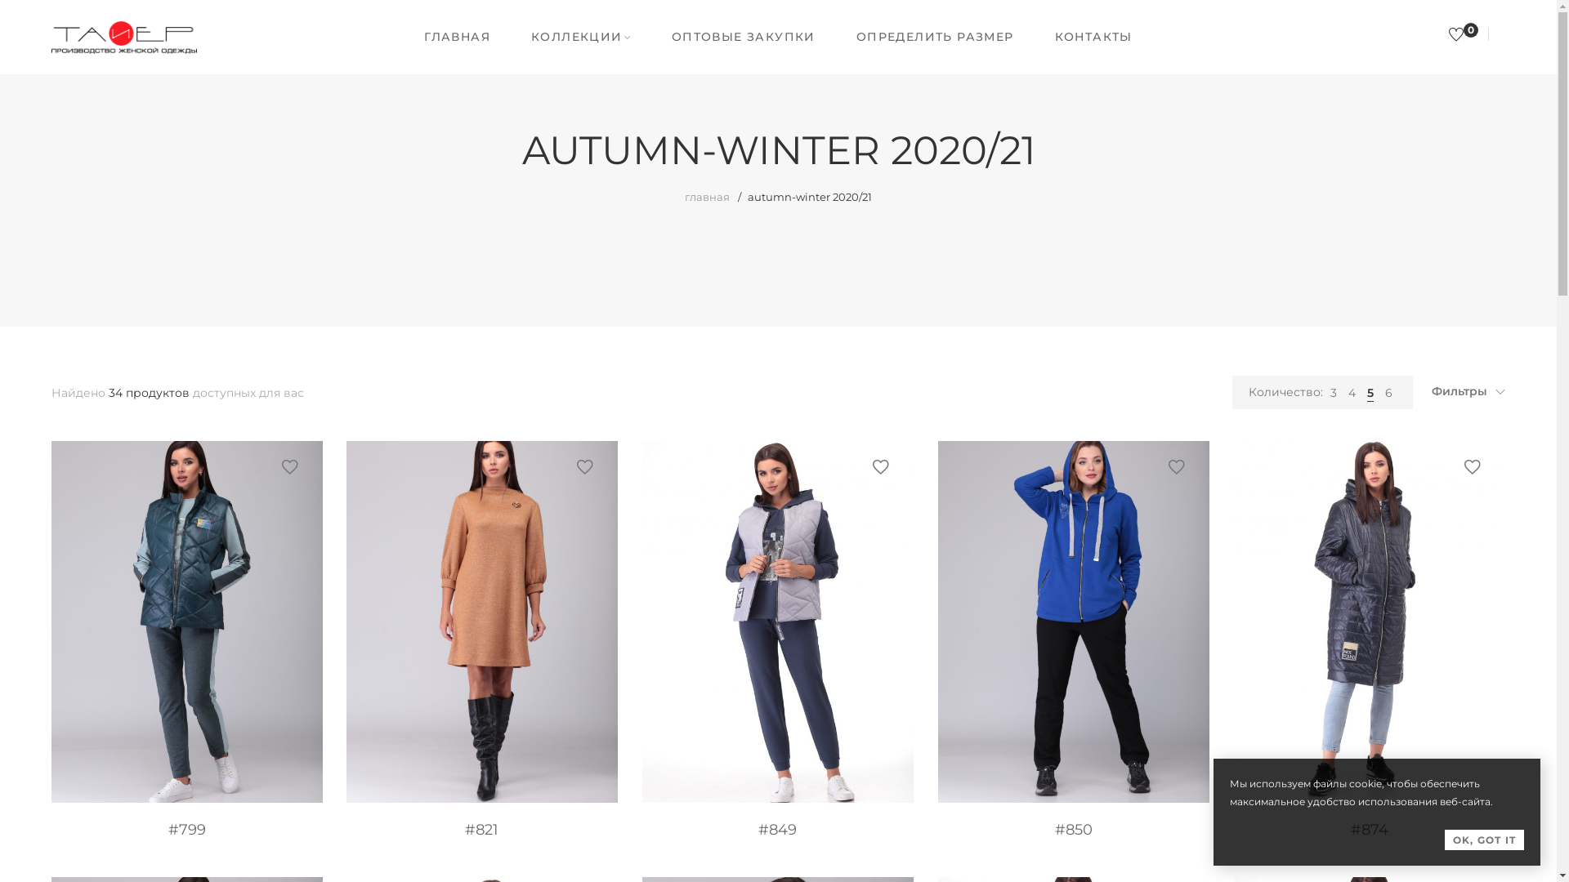  I want to click on #874, so click(1370, 830).